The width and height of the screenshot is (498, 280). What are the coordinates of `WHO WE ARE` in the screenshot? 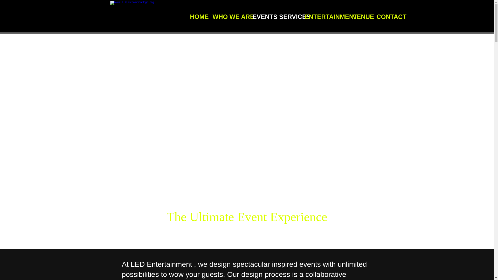 It's located at (229, 17).